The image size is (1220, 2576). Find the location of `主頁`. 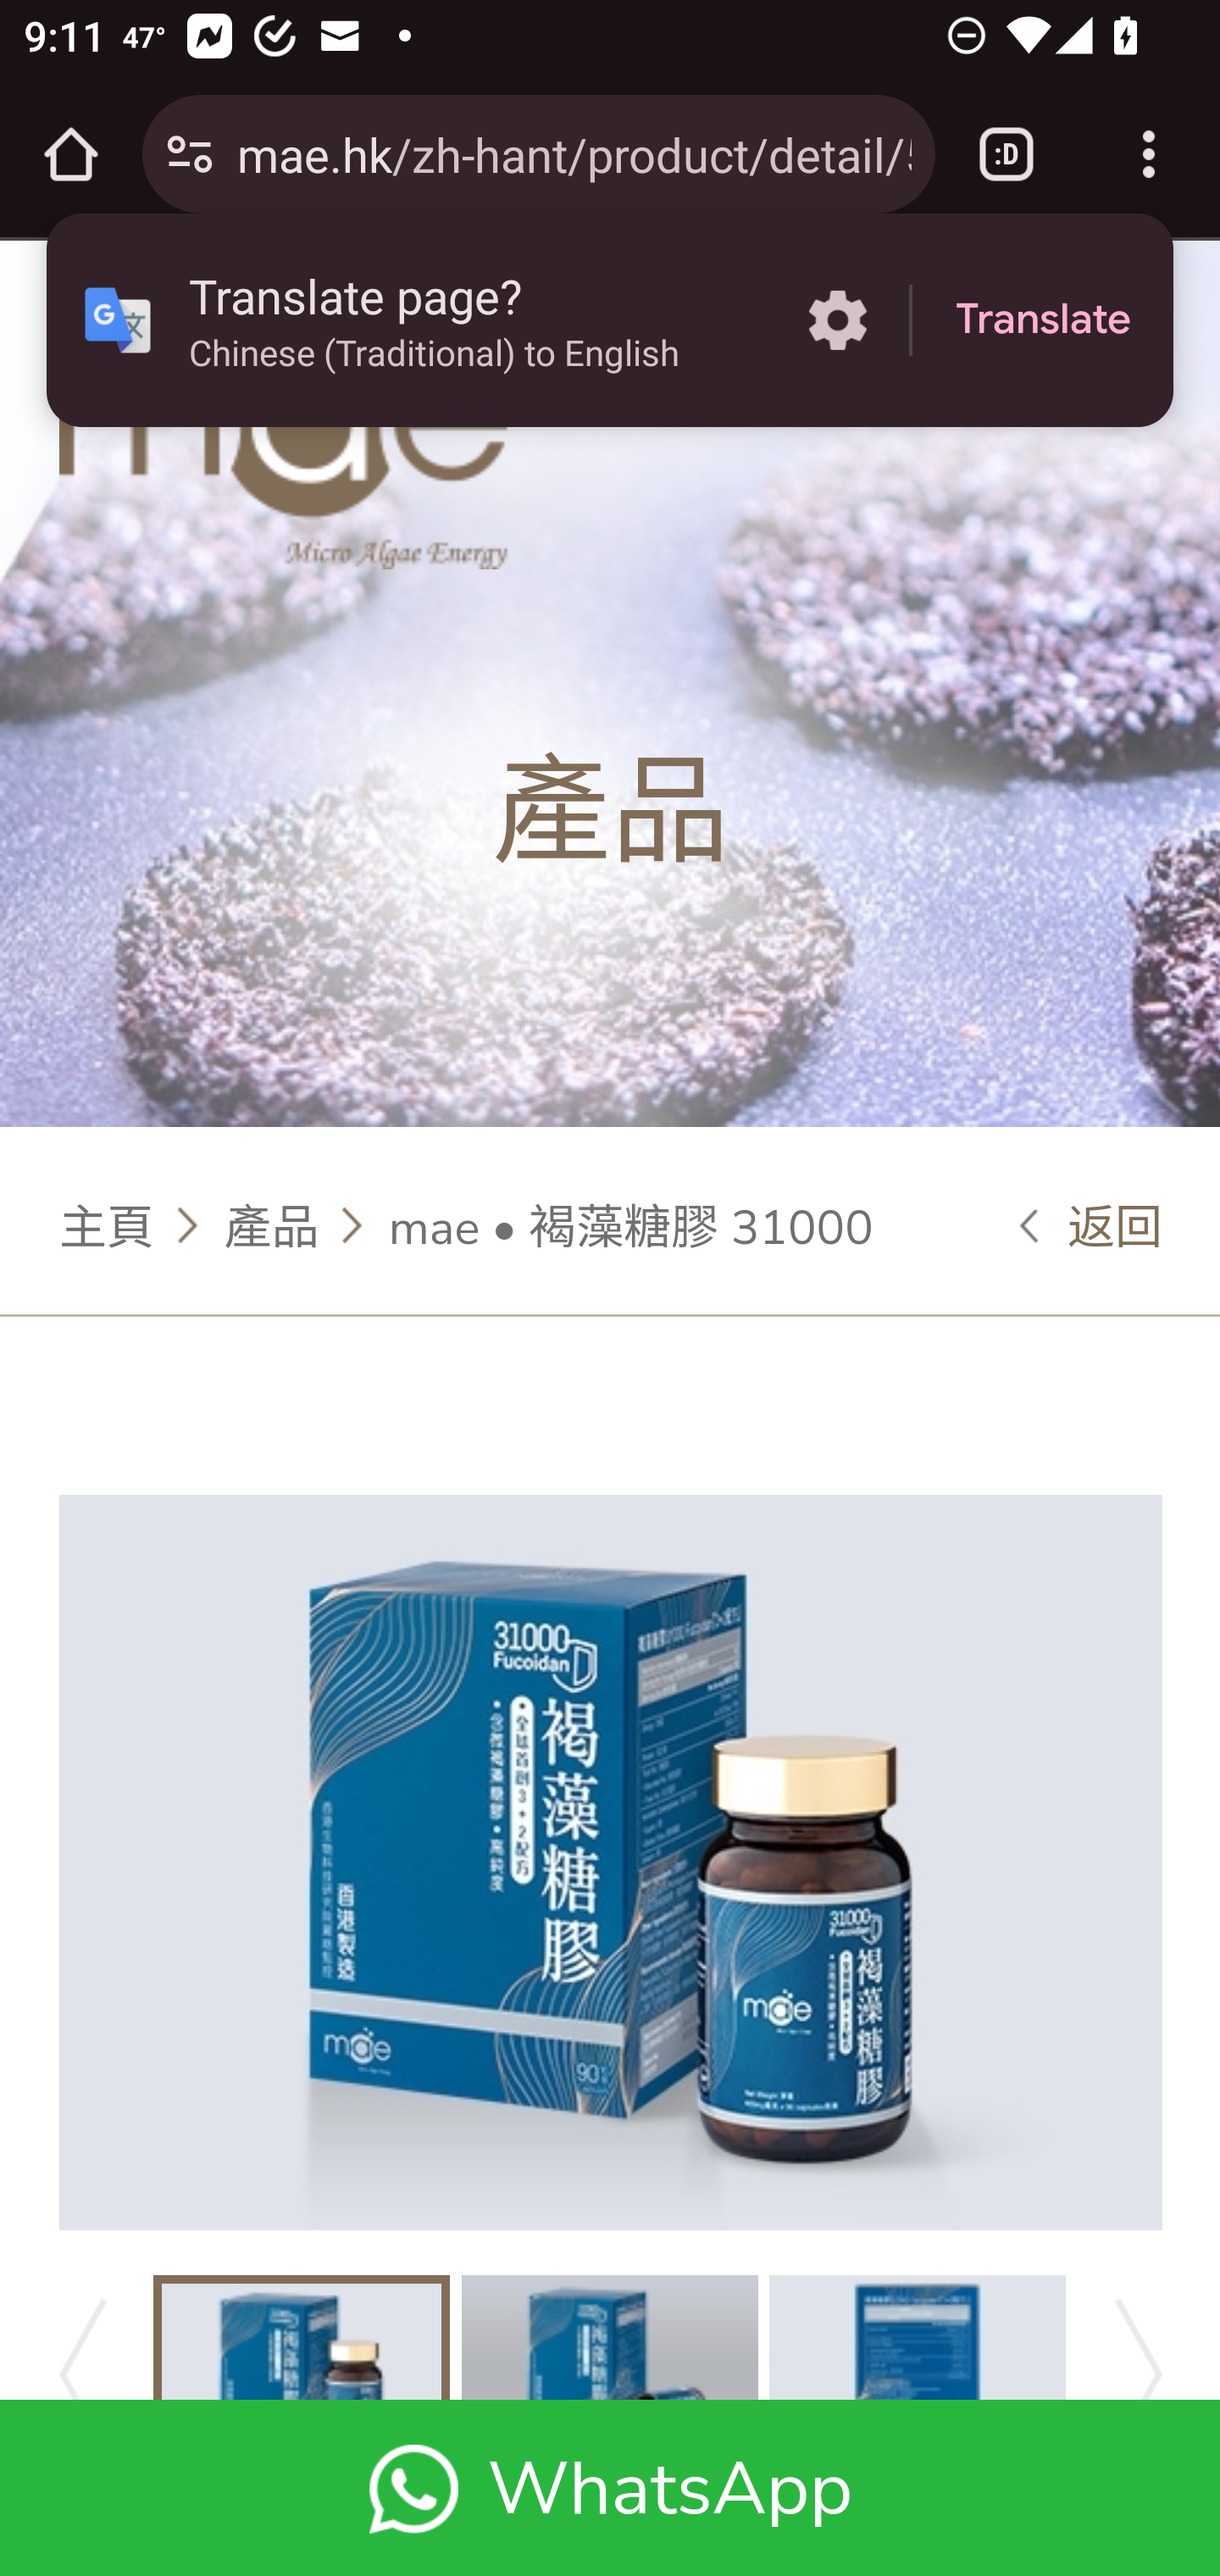

主頁 is located at coordinates (108, 1224).